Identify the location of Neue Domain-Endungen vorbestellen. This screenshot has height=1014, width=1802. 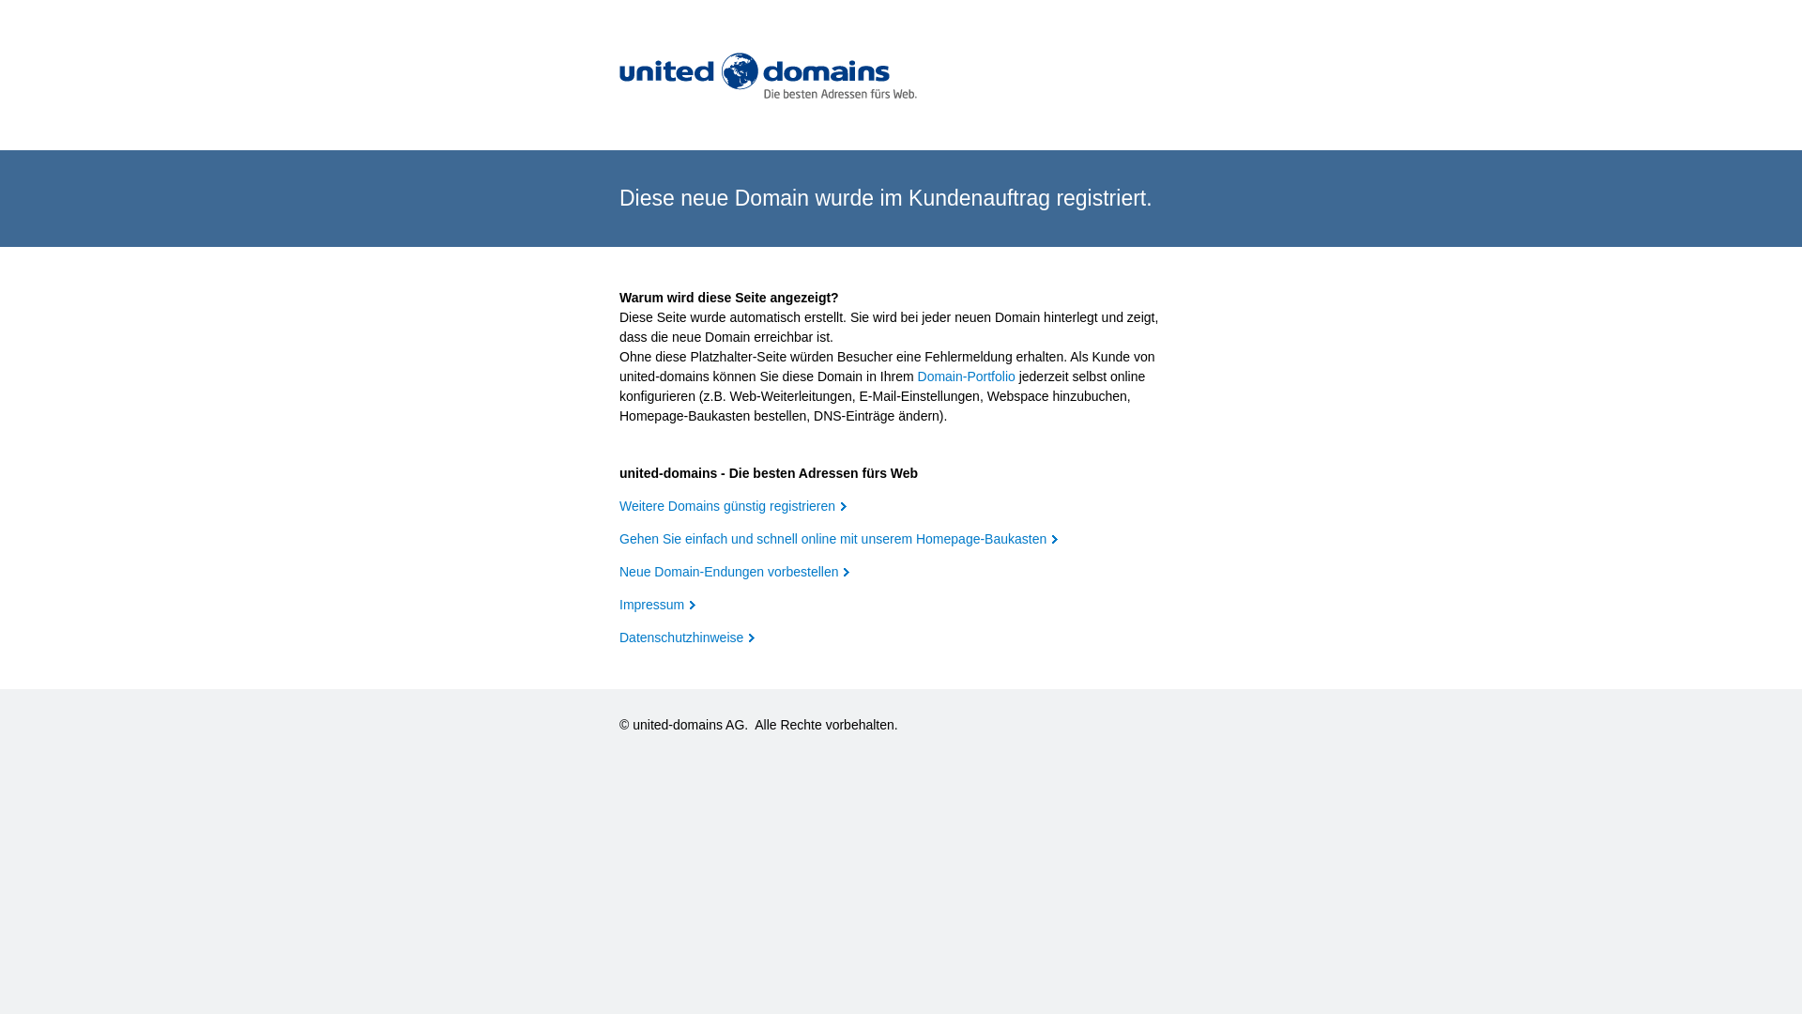
(734, 572).